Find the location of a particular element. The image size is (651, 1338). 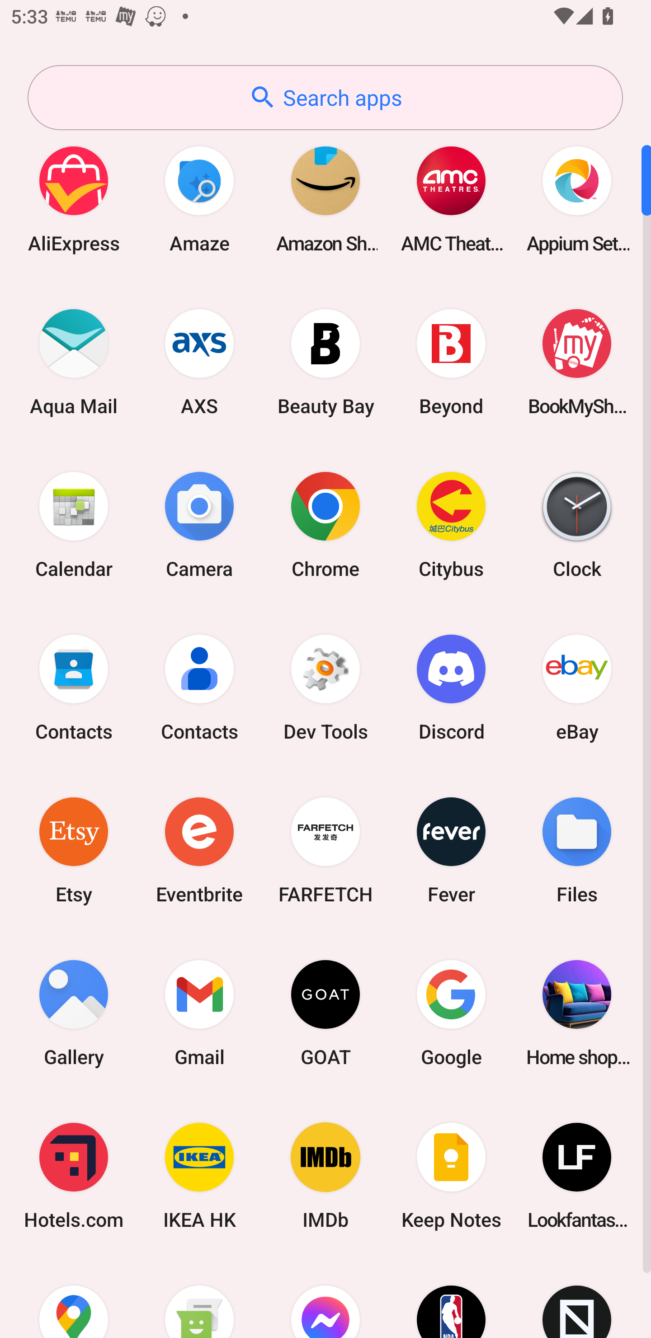

Gallery is located at coordinates (74, 1013).